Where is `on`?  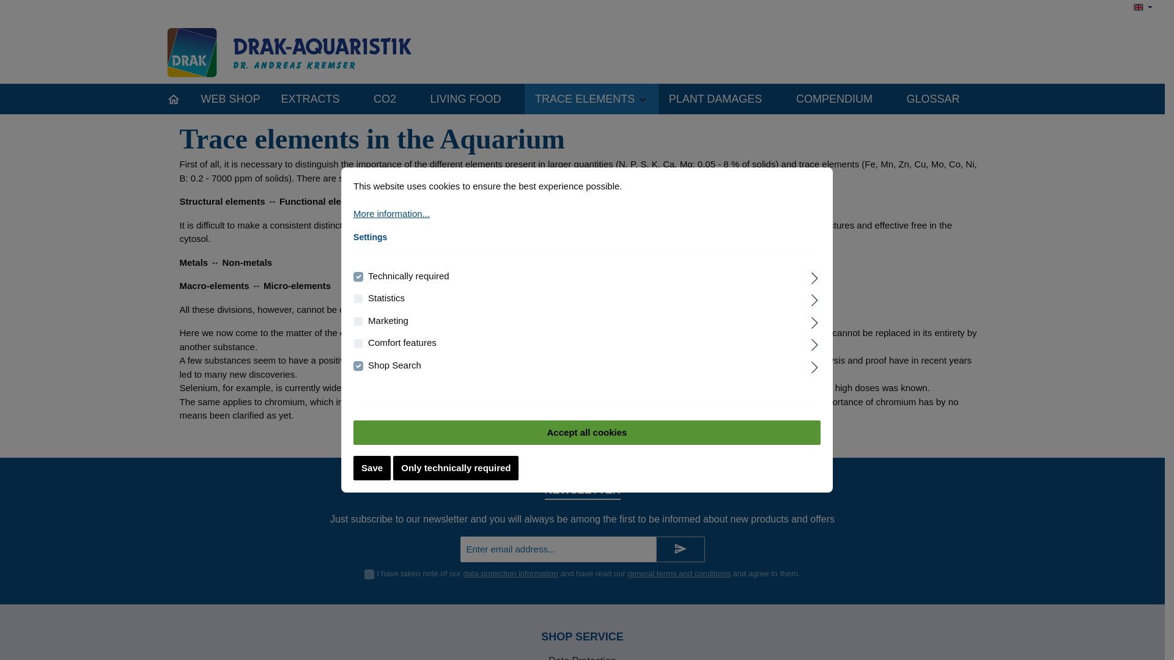 on is located at coordinates (358, 321).